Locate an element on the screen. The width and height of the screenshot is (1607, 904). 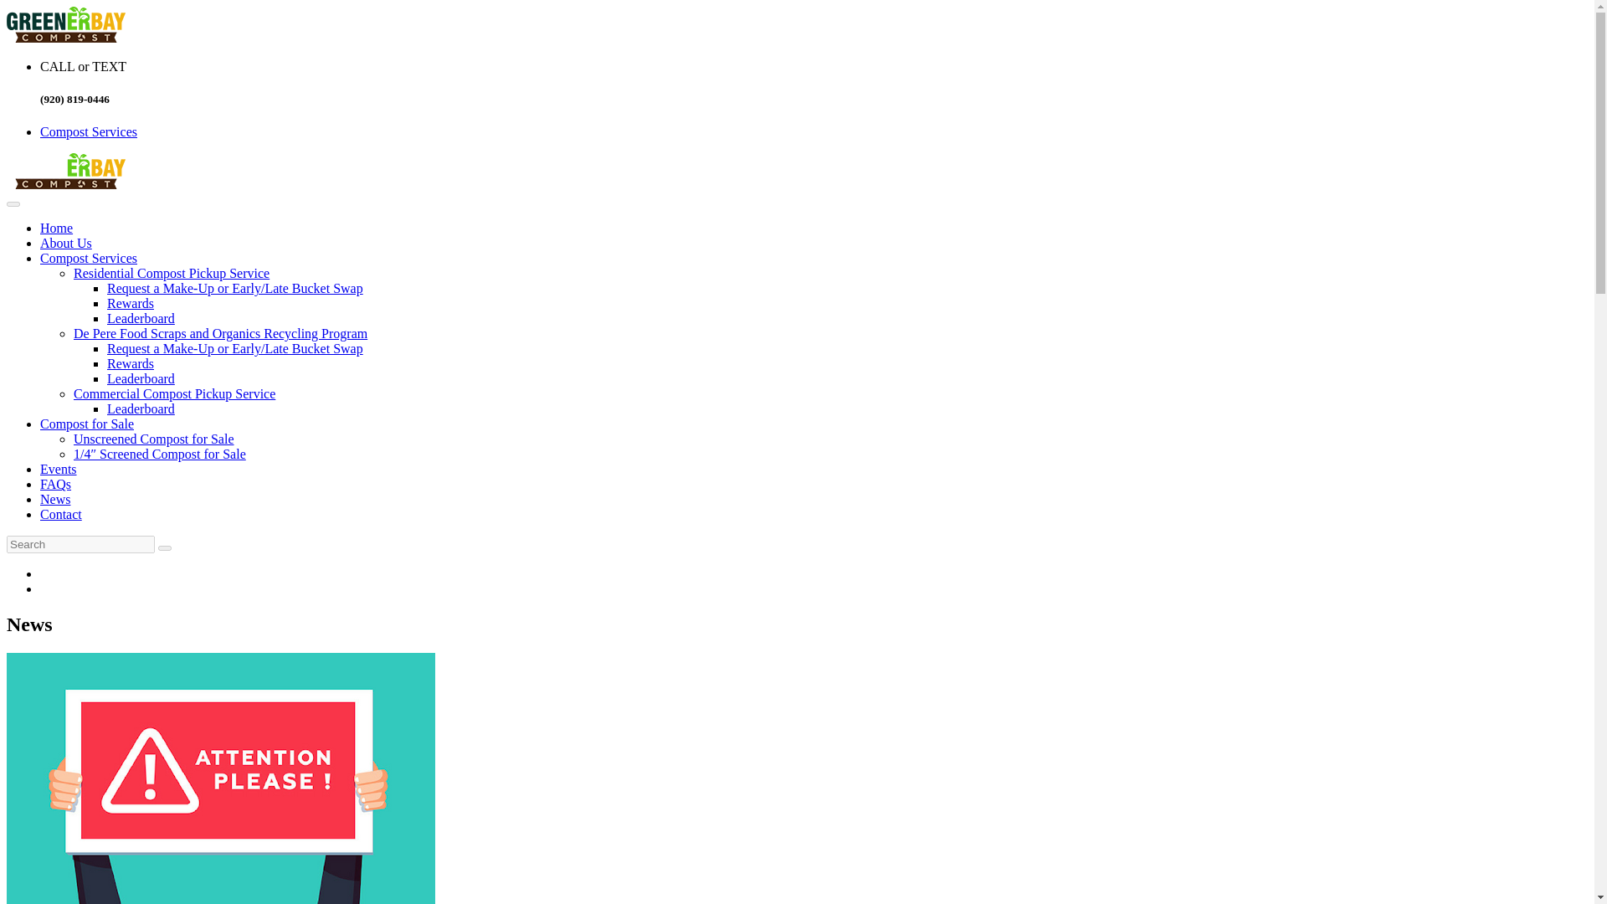
De Pere Food Scraps and Organics Recycling Program is located at coordinates (221, 333).